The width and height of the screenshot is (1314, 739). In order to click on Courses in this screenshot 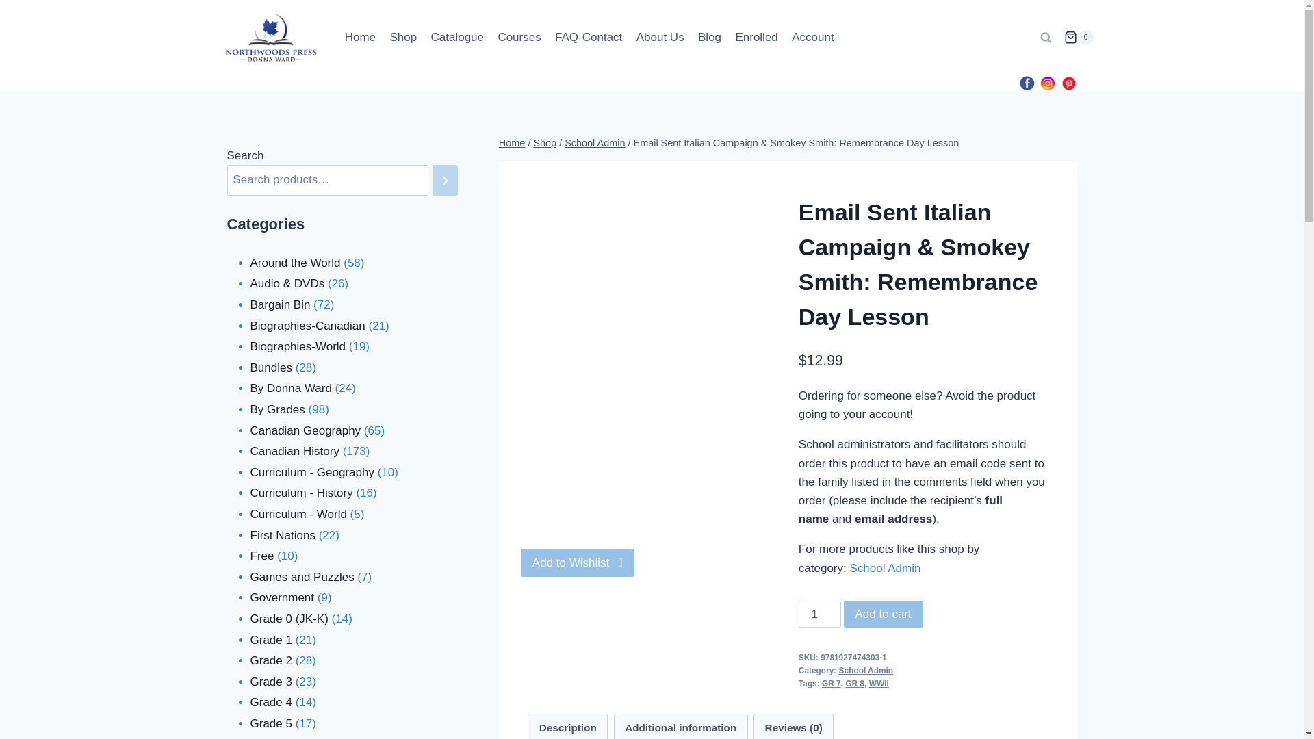, I will do `click(519, 37)`.